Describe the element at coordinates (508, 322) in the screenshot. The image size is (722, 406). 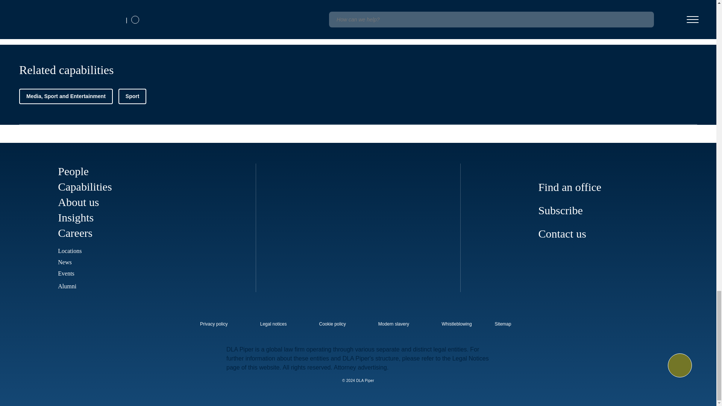
I see `external` at that location.